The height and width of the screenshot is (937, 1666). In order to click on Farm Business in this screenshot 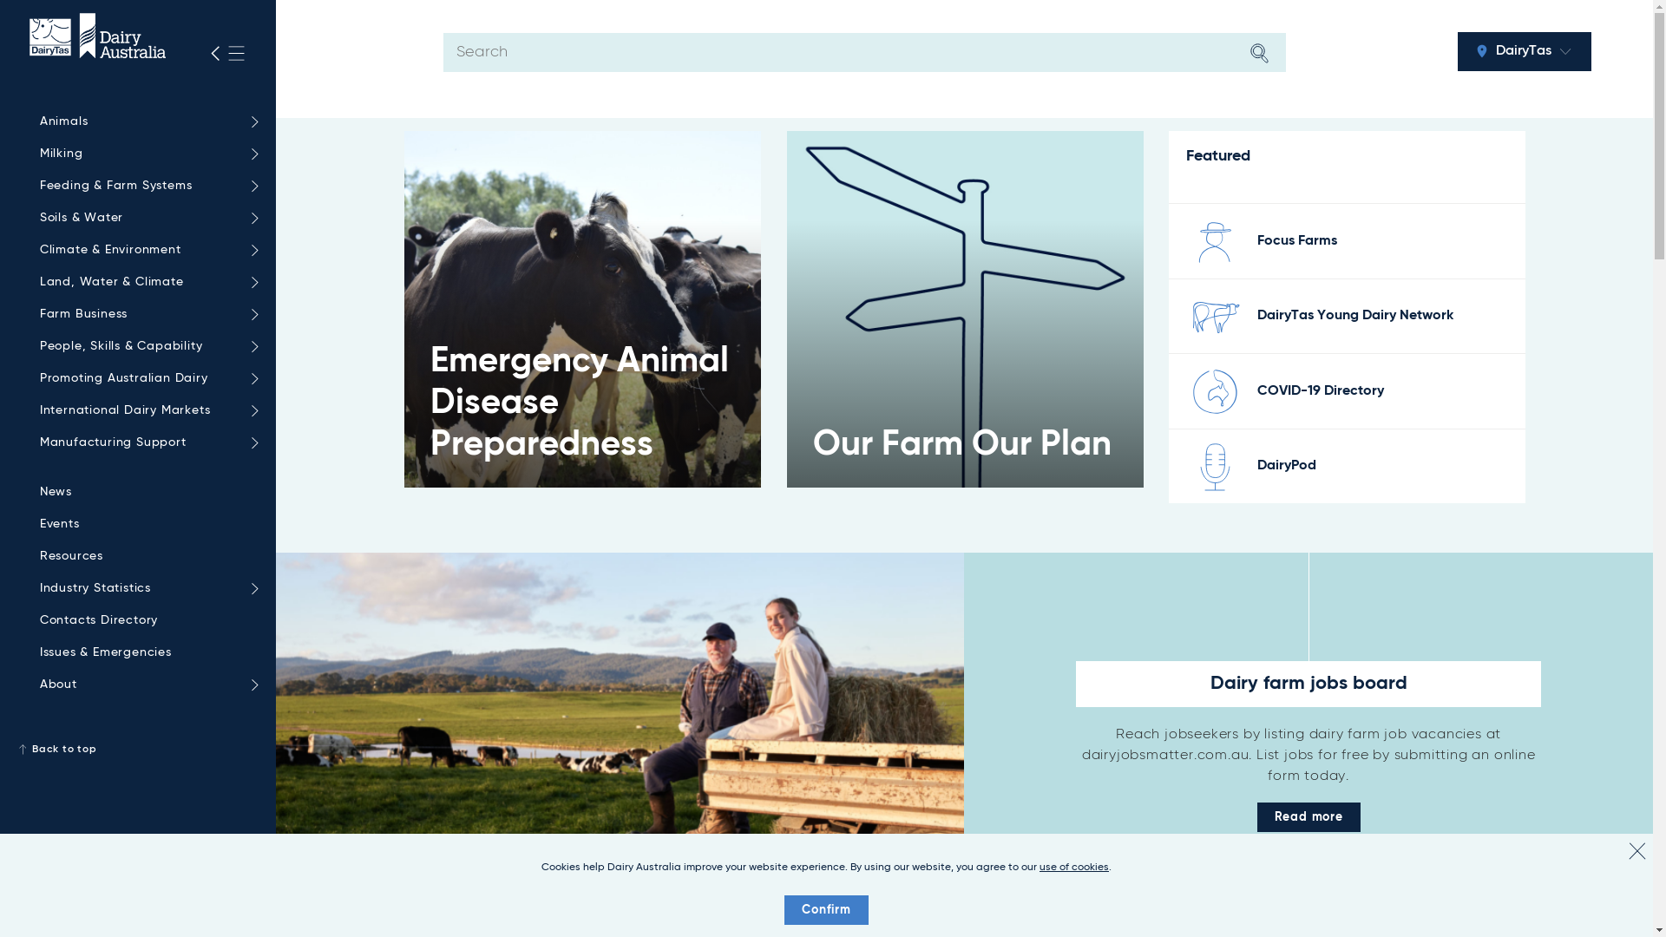, I will do `click(145, 314)`.